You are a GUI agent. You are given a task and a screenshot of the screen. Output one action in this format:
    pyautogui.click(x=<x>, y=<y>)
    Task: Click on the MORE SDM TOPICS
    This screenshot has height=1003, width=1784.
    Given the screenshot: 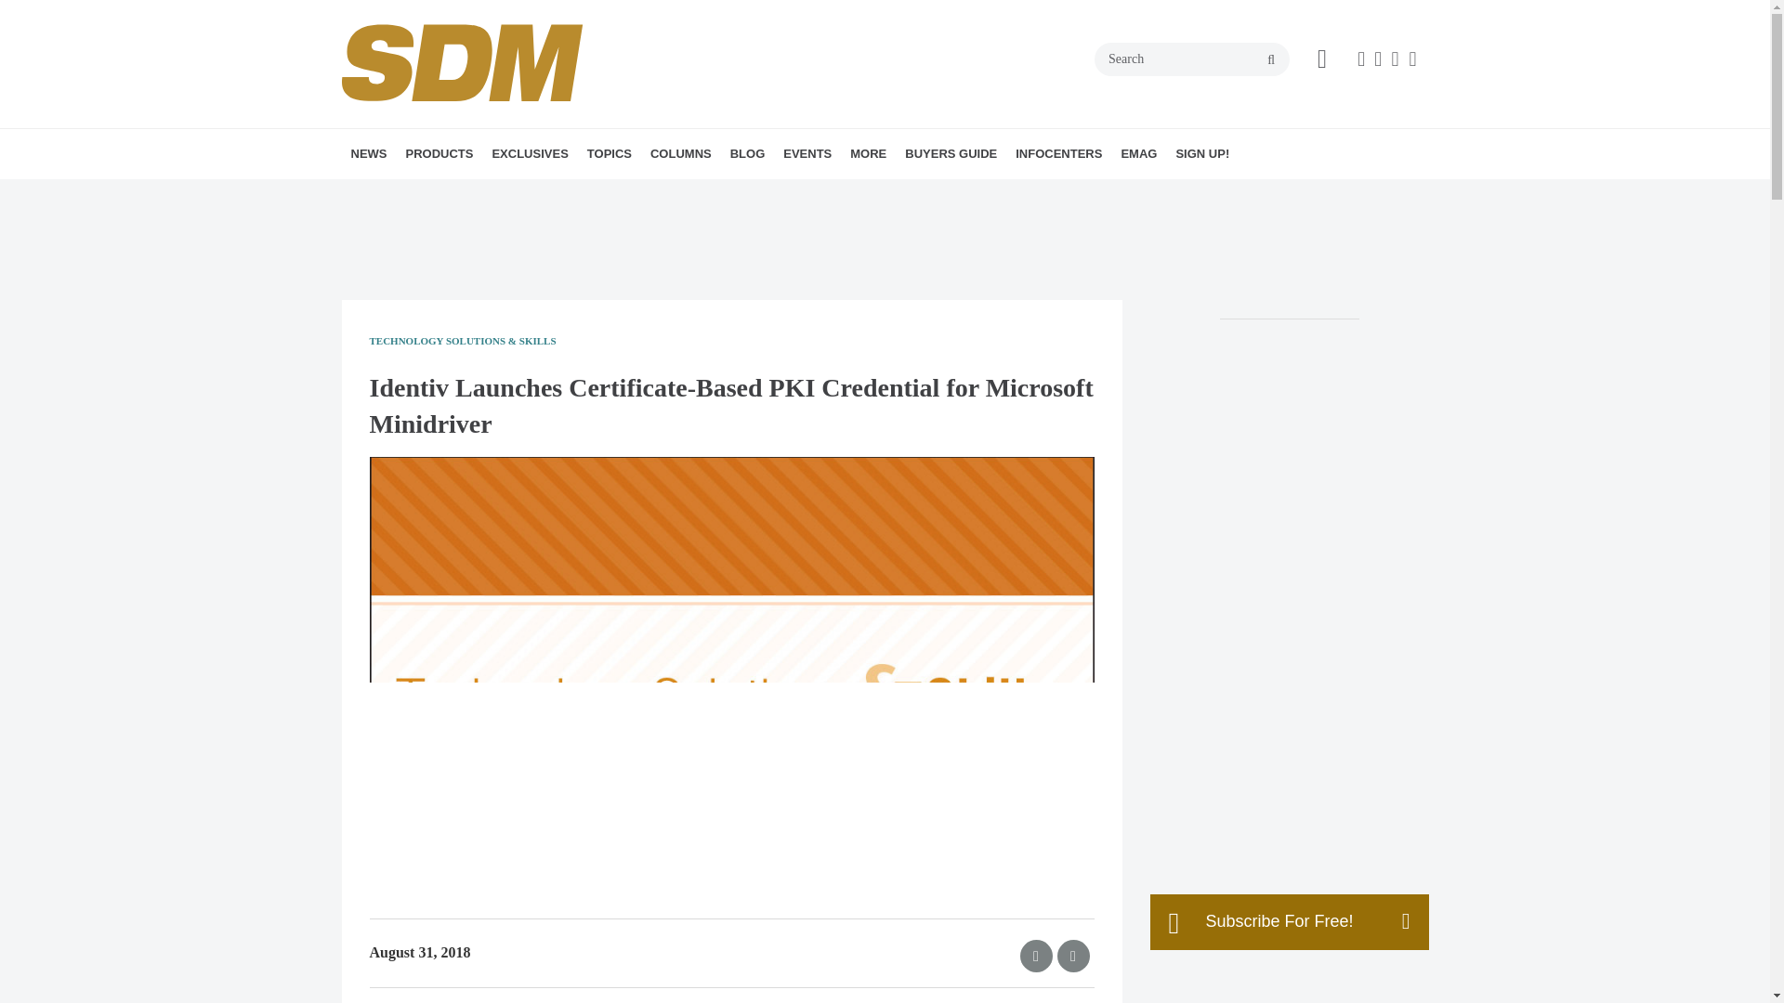 What is the action you would take?
    pyautogui.click(x=726, y=194)
    